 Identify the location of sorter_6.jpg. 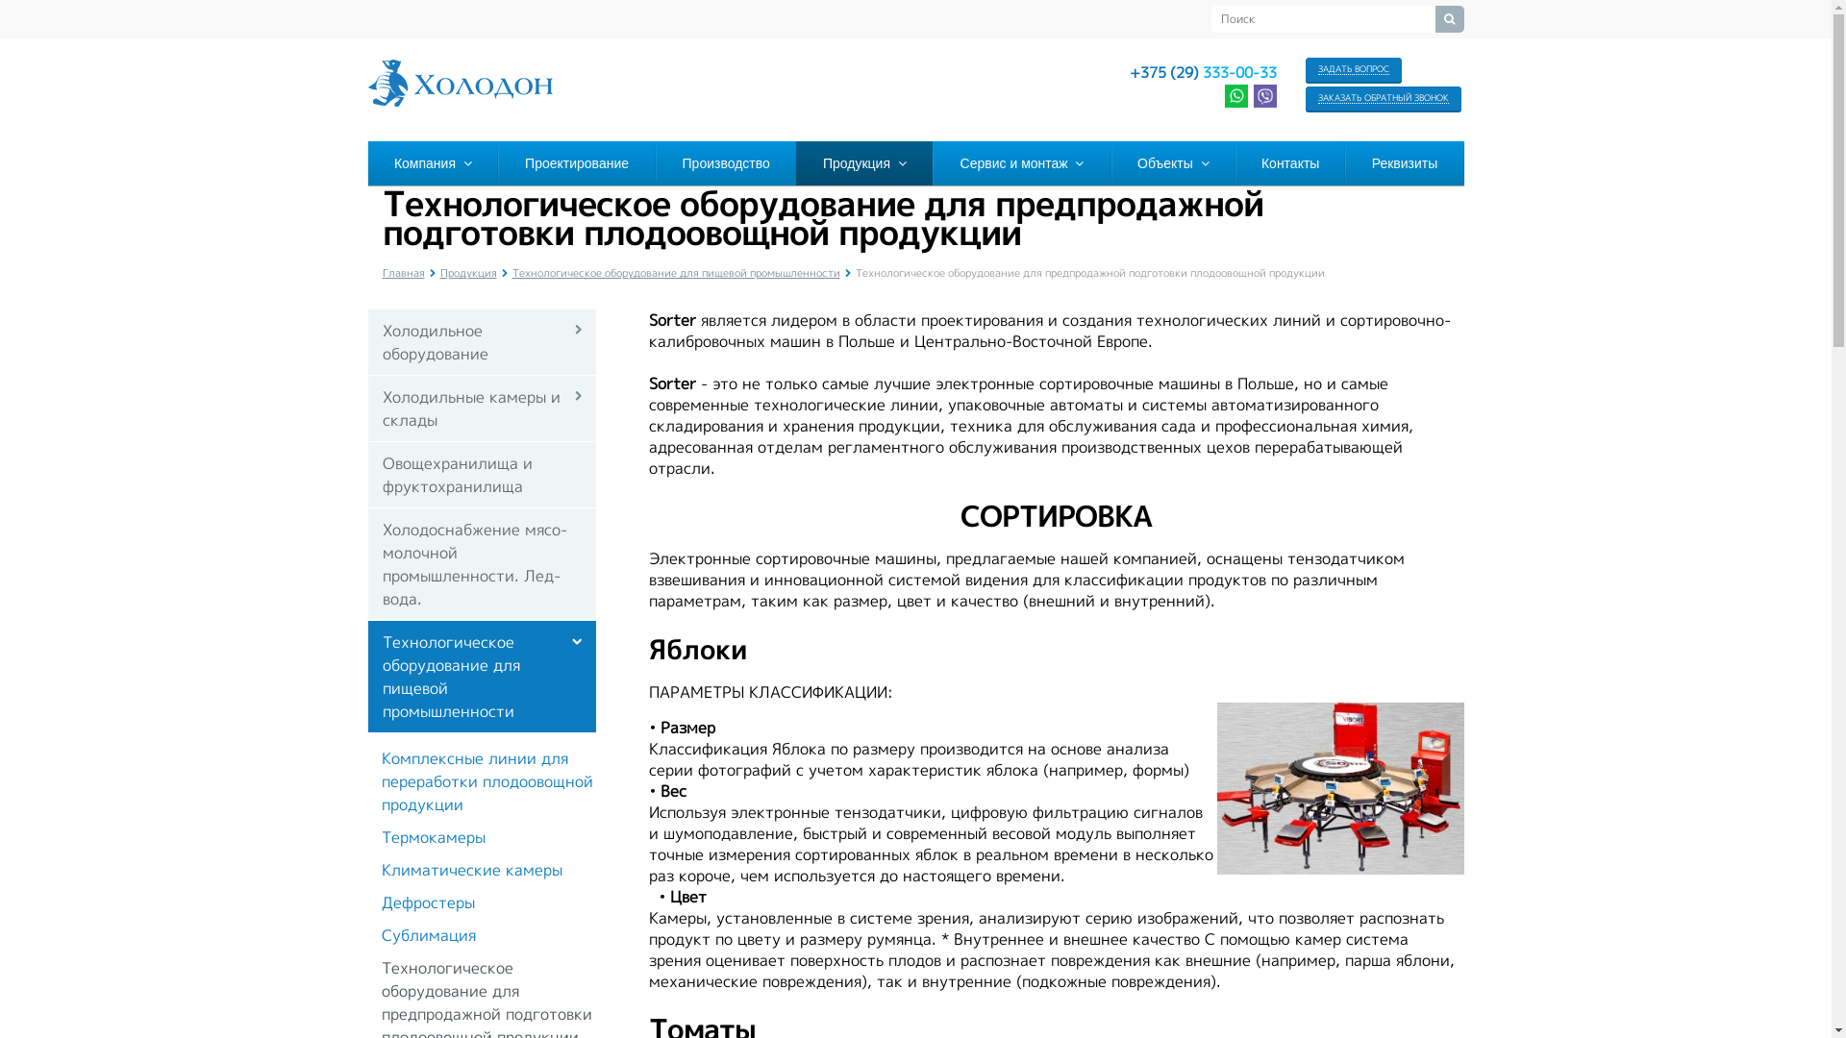
(1340, 788).